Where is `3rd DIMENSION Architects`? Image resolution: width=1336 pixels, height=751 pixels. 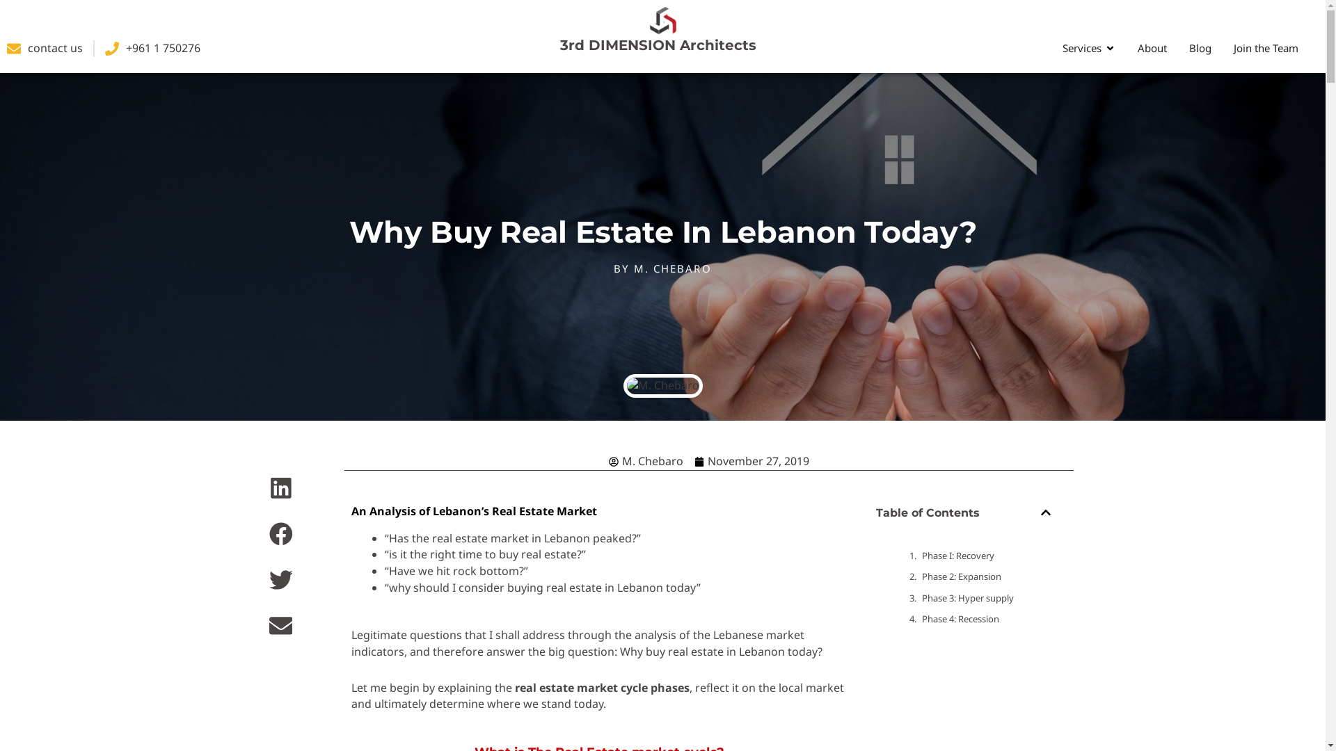 3rd DIMENSION Architects is located at coordinates (658, 45).